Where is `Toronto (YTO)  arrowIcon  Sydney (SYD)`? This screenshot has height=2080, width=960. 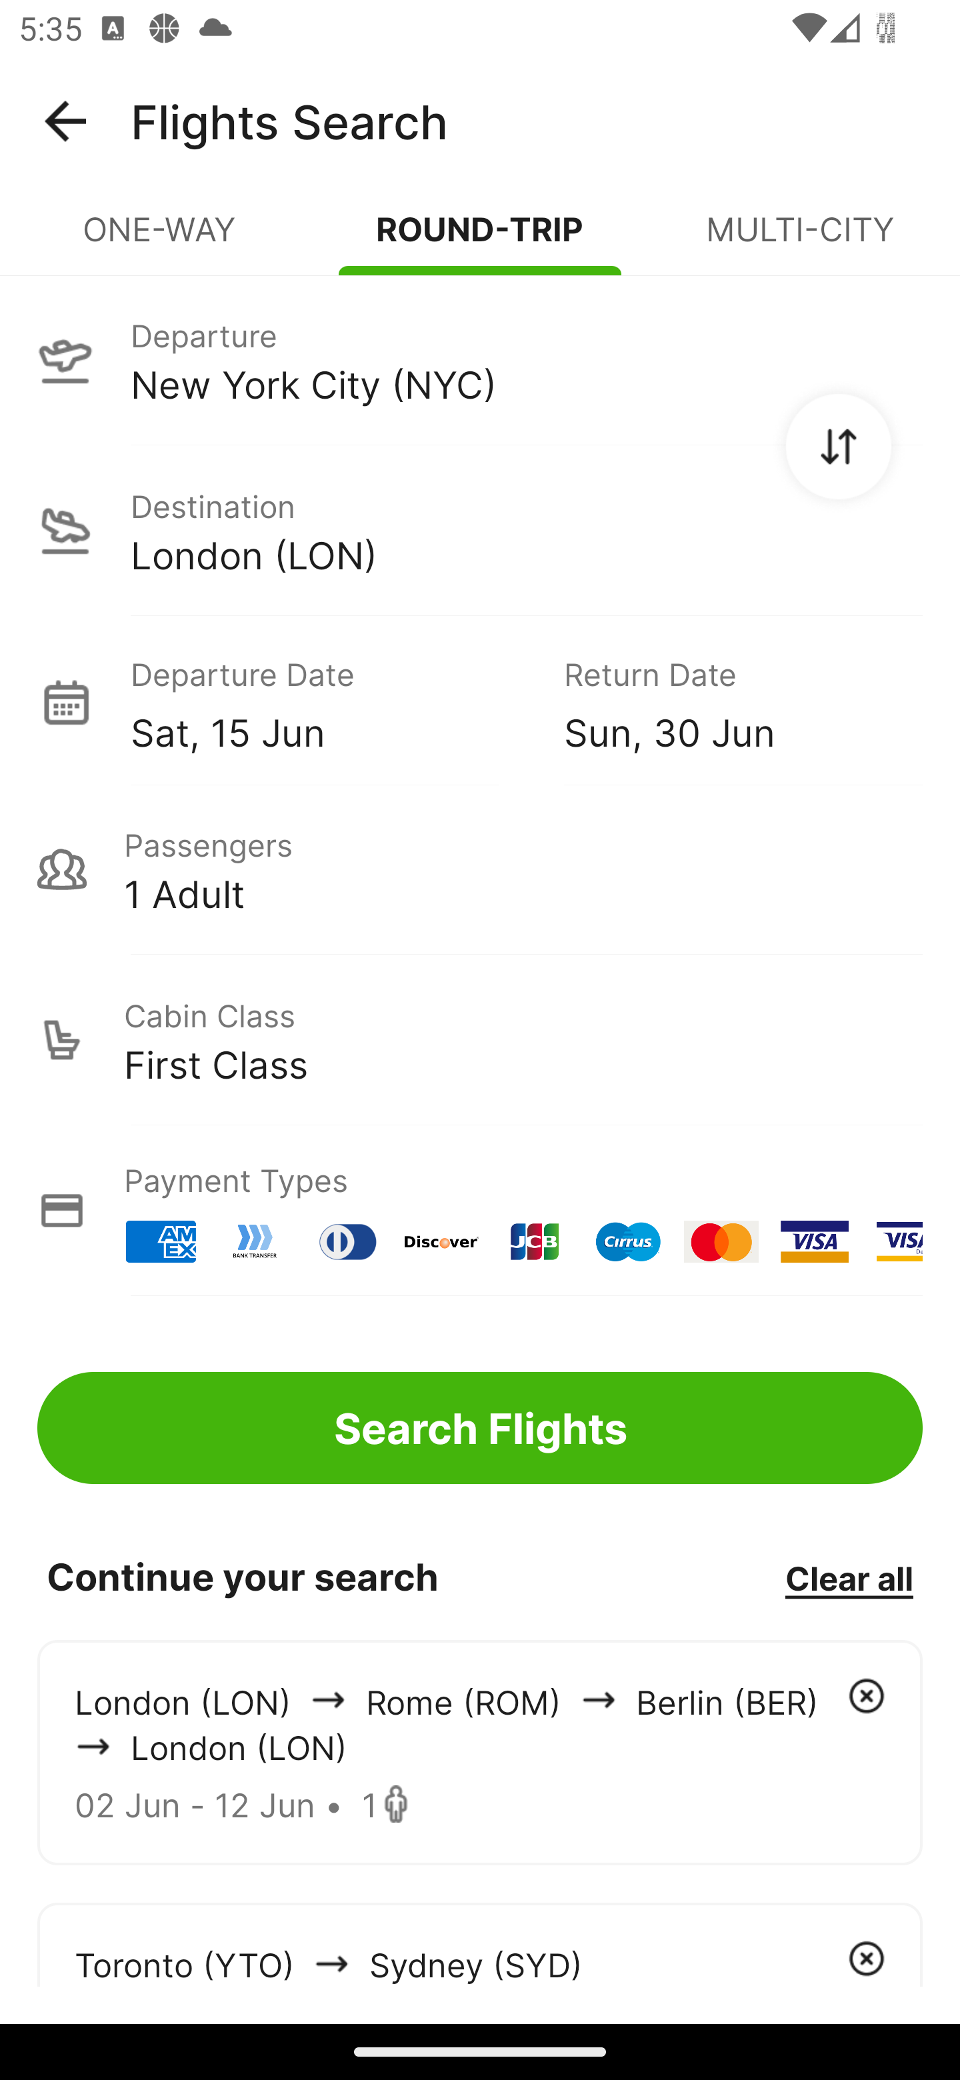
Toronto (YTO)  arrowIcon  Sydney (SYD) is located at coordinates (480, 1944).